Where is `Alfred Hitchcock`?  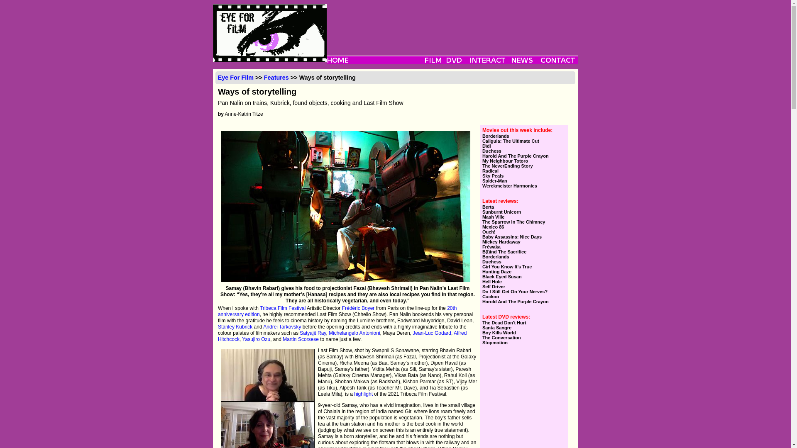 Alfred Hitchcock is located at coordinates (342, 336).